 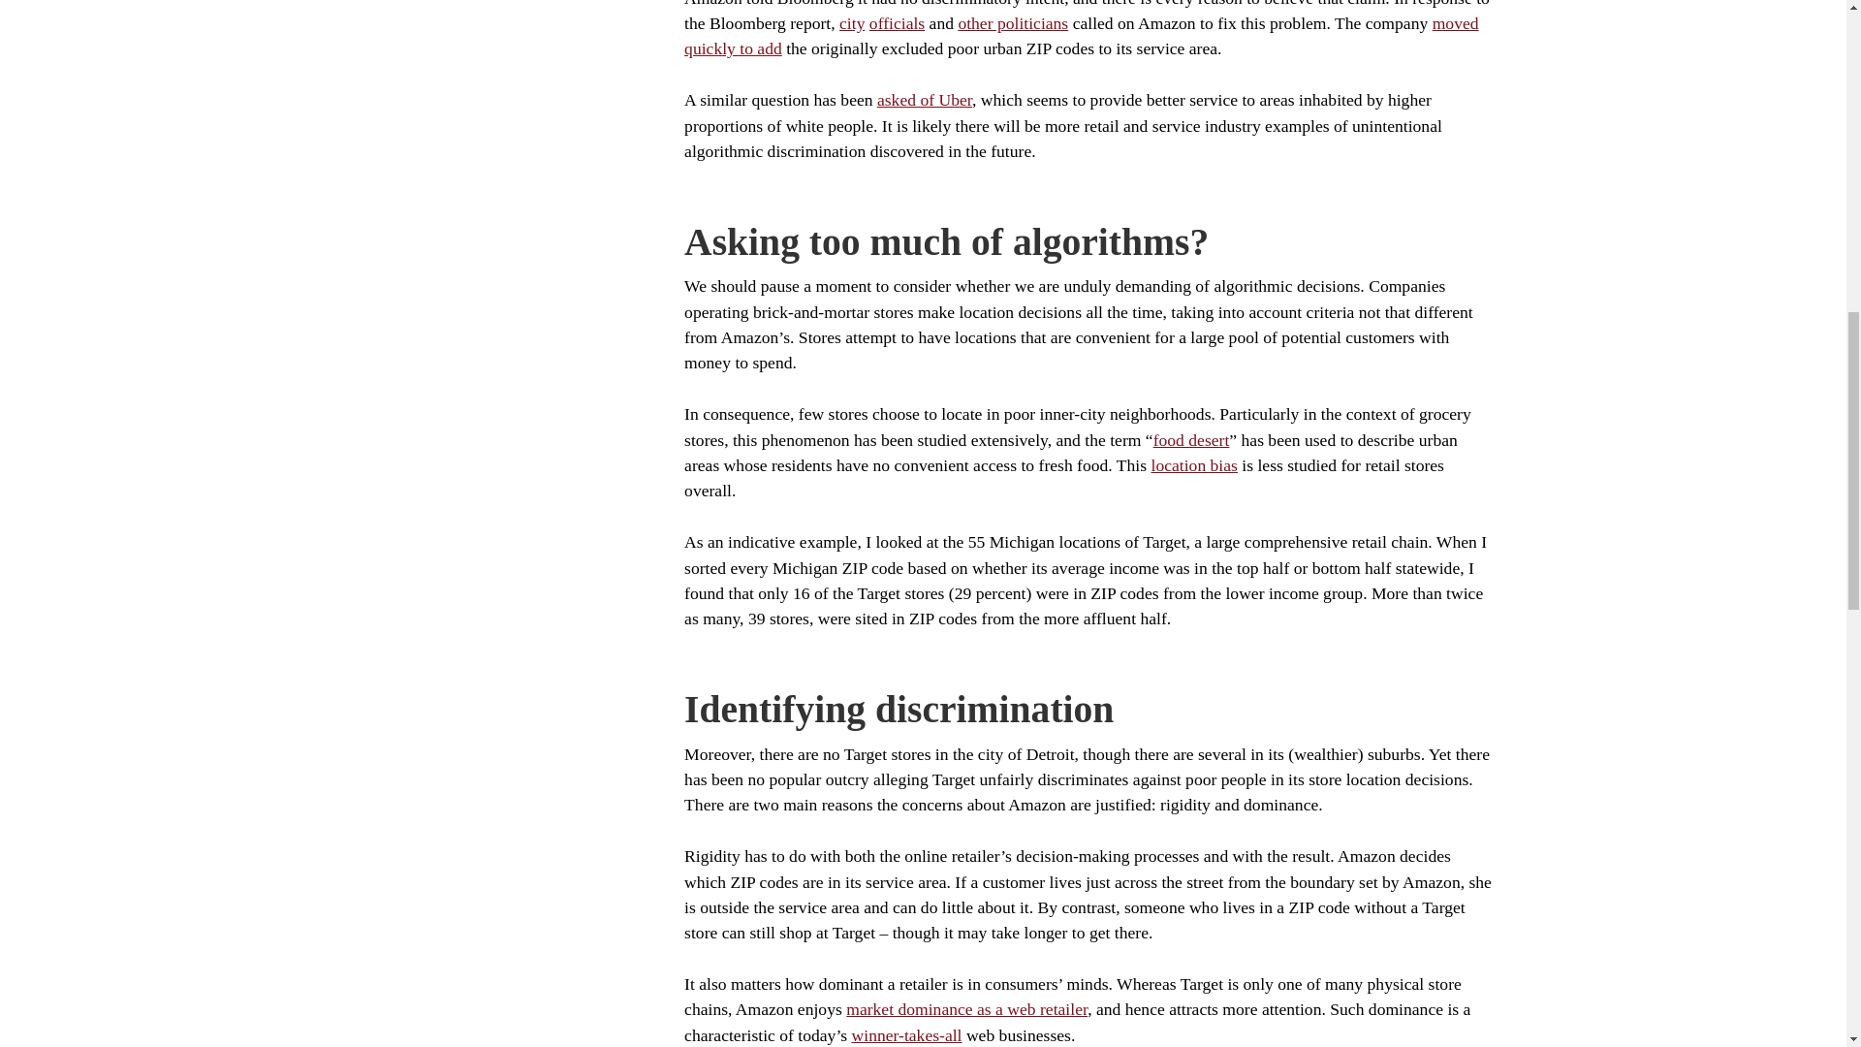 What do you see at coordinates (966, 1008) in the screenshot?
I see `market dominance as a web retailer` at bounding box center [966, 1008].